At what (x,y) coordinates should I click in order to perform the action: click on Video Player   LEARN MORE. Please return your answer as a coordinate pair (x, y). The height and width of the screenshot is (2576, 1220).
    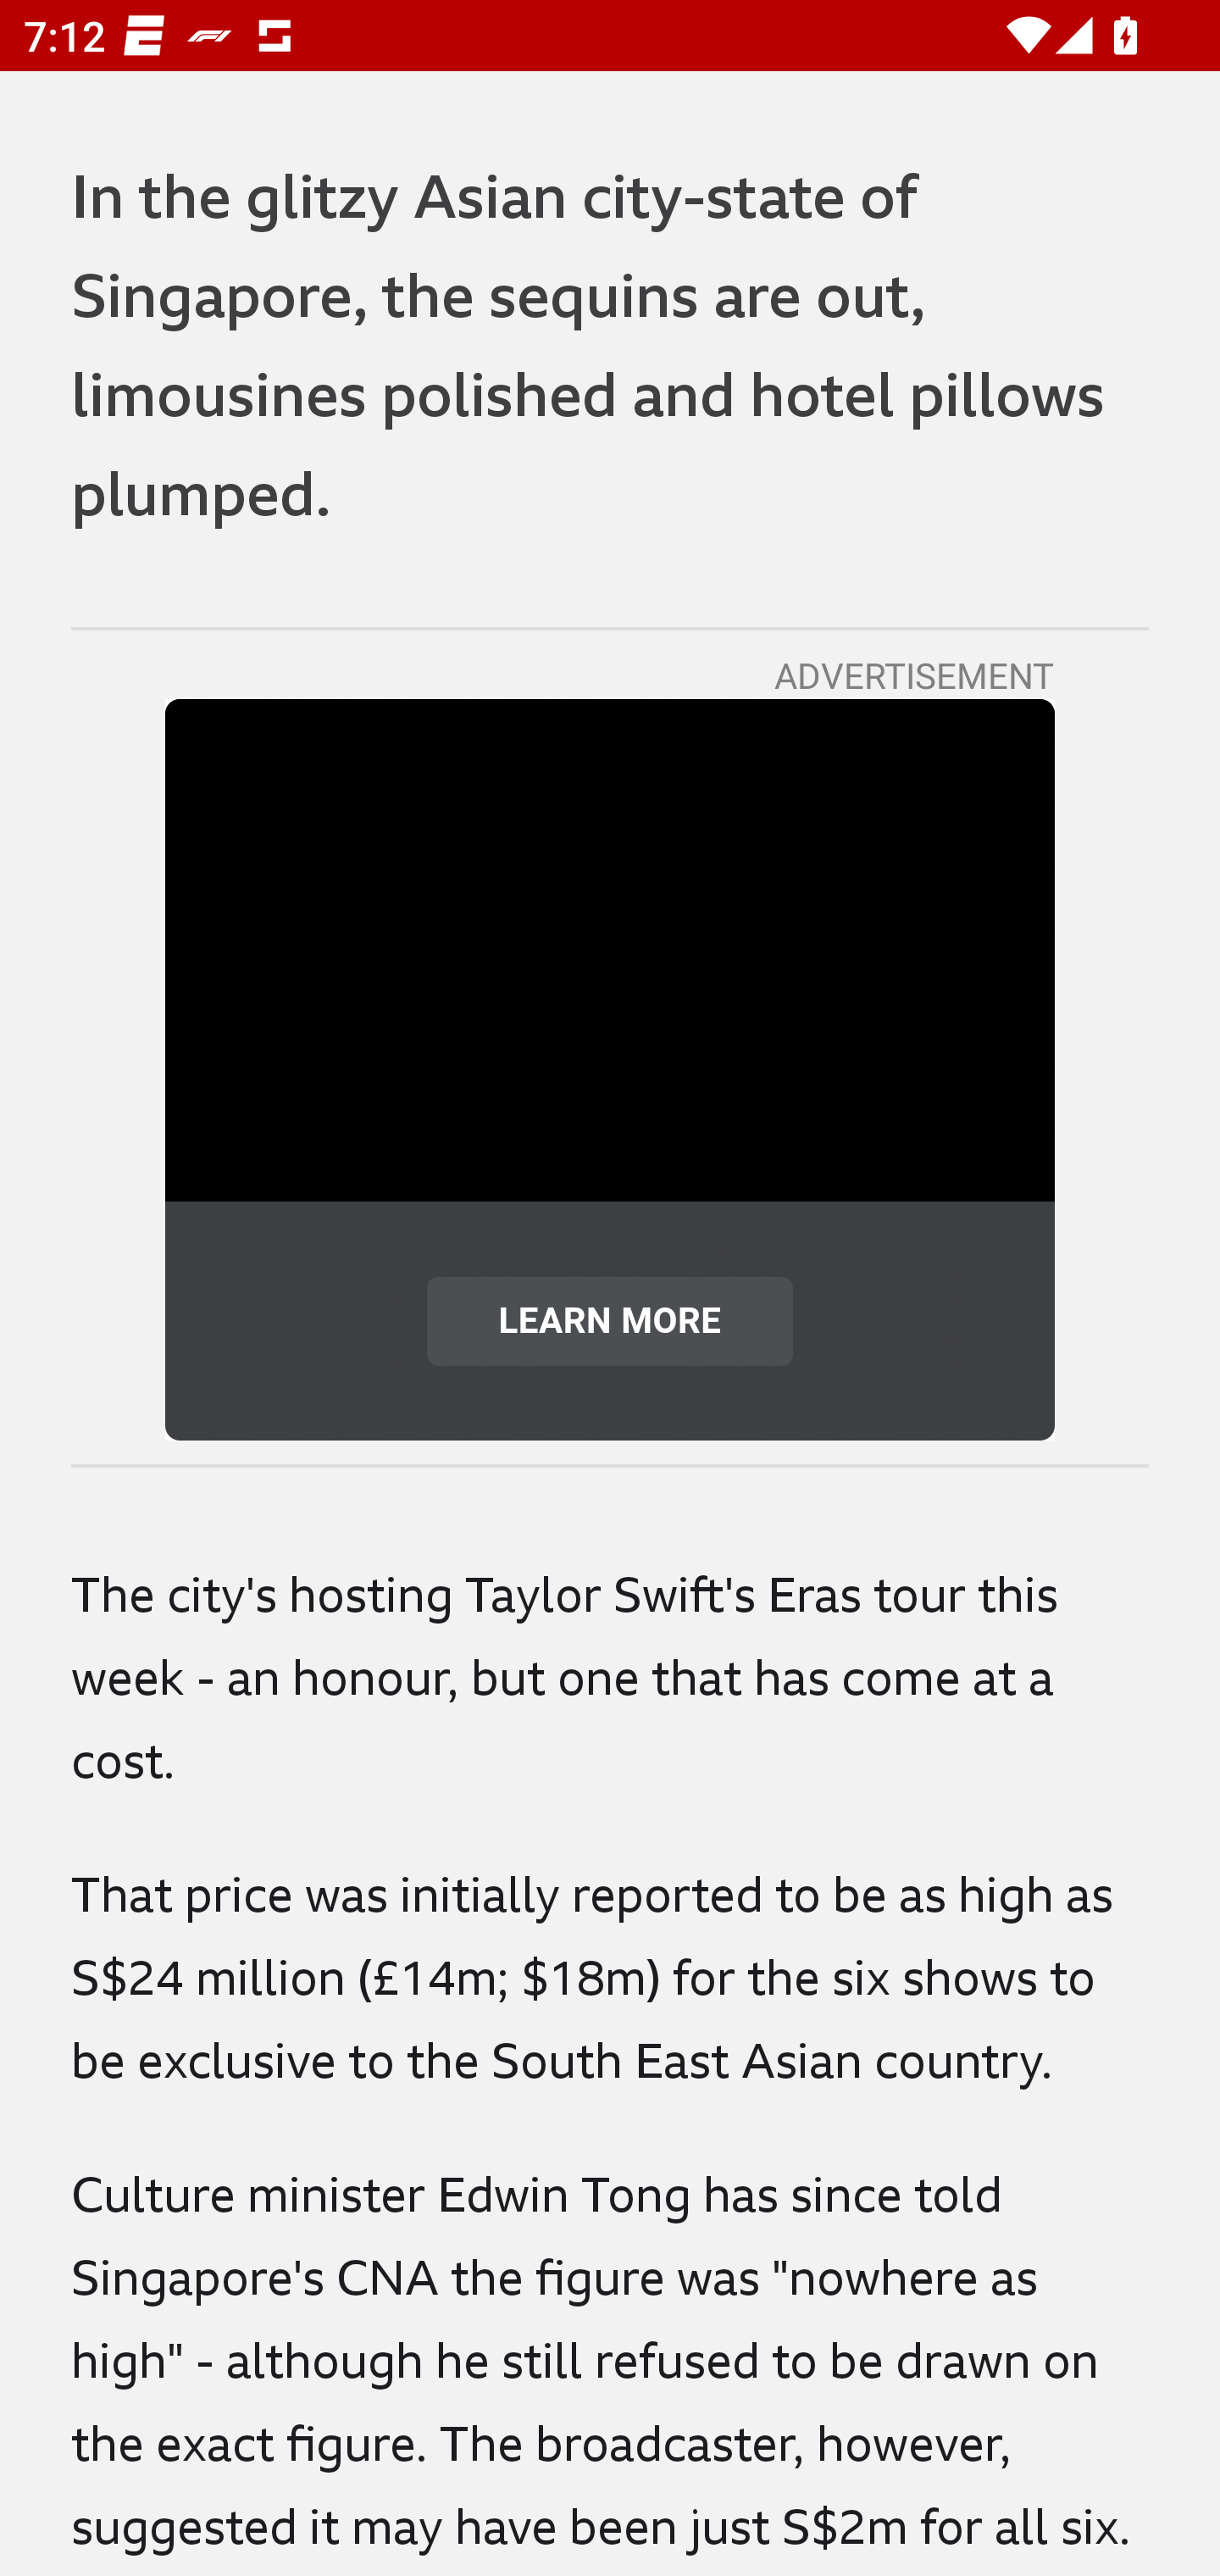
    Looking at the image, I should click on (610, 1069).